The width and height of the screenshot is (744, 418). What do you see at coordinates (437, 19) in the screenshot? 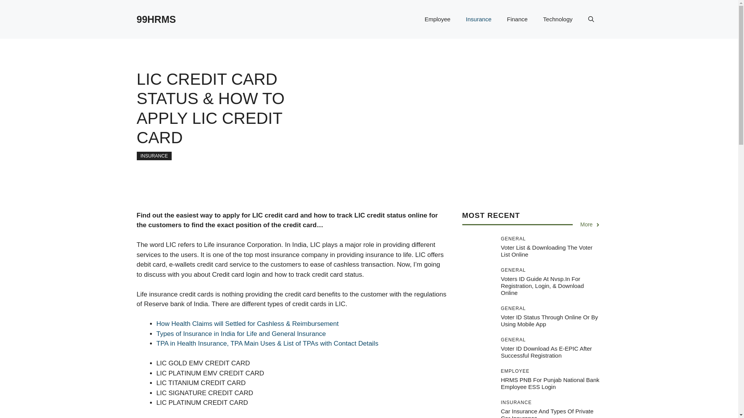
I see `Employee` at bounding box center [437, 19].